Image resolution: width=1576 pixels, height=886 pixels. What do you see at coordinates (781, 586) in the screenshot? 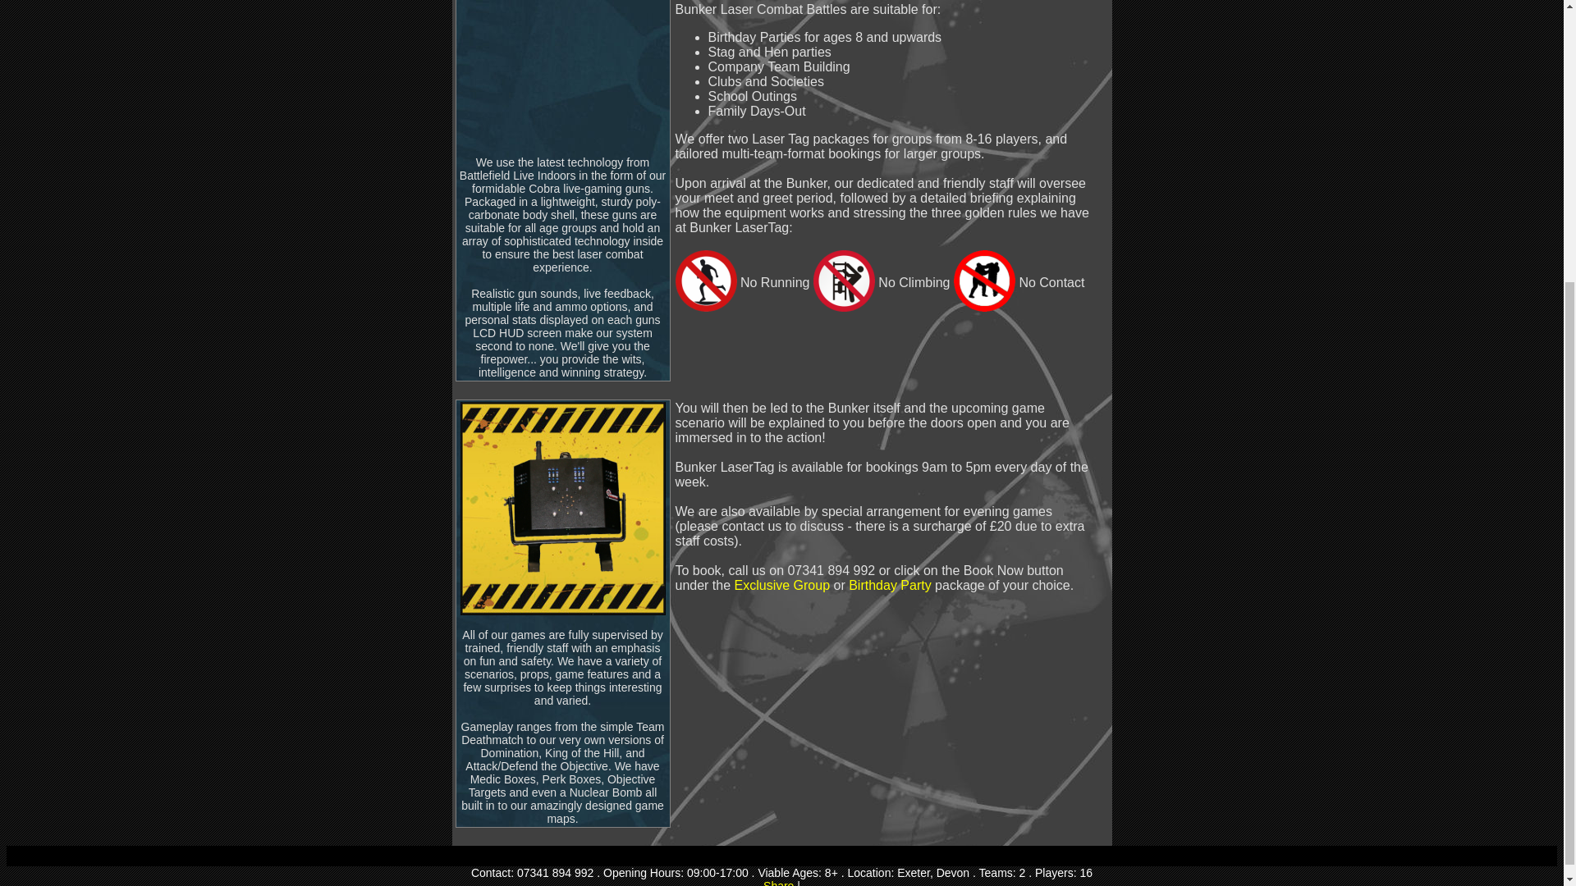
I see `Exclusive Group` at bounding box center [781, 586].